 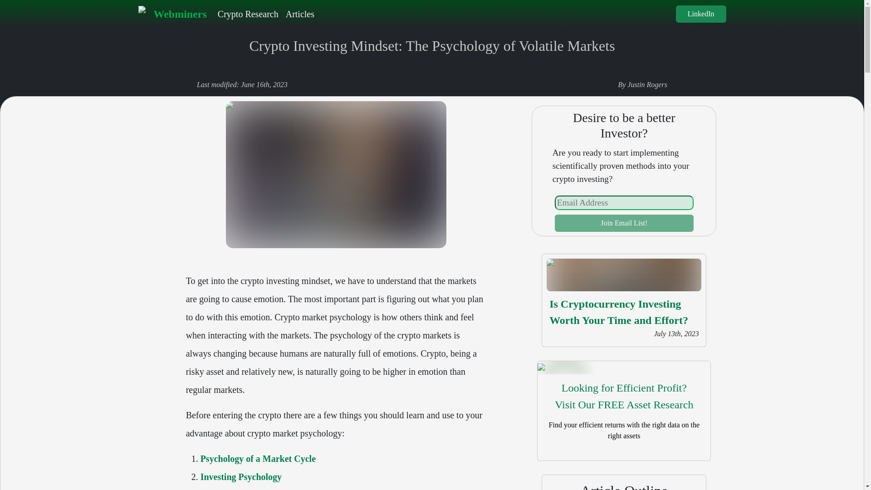 I want to click on LinkedIn, so click(x=248, y=14).